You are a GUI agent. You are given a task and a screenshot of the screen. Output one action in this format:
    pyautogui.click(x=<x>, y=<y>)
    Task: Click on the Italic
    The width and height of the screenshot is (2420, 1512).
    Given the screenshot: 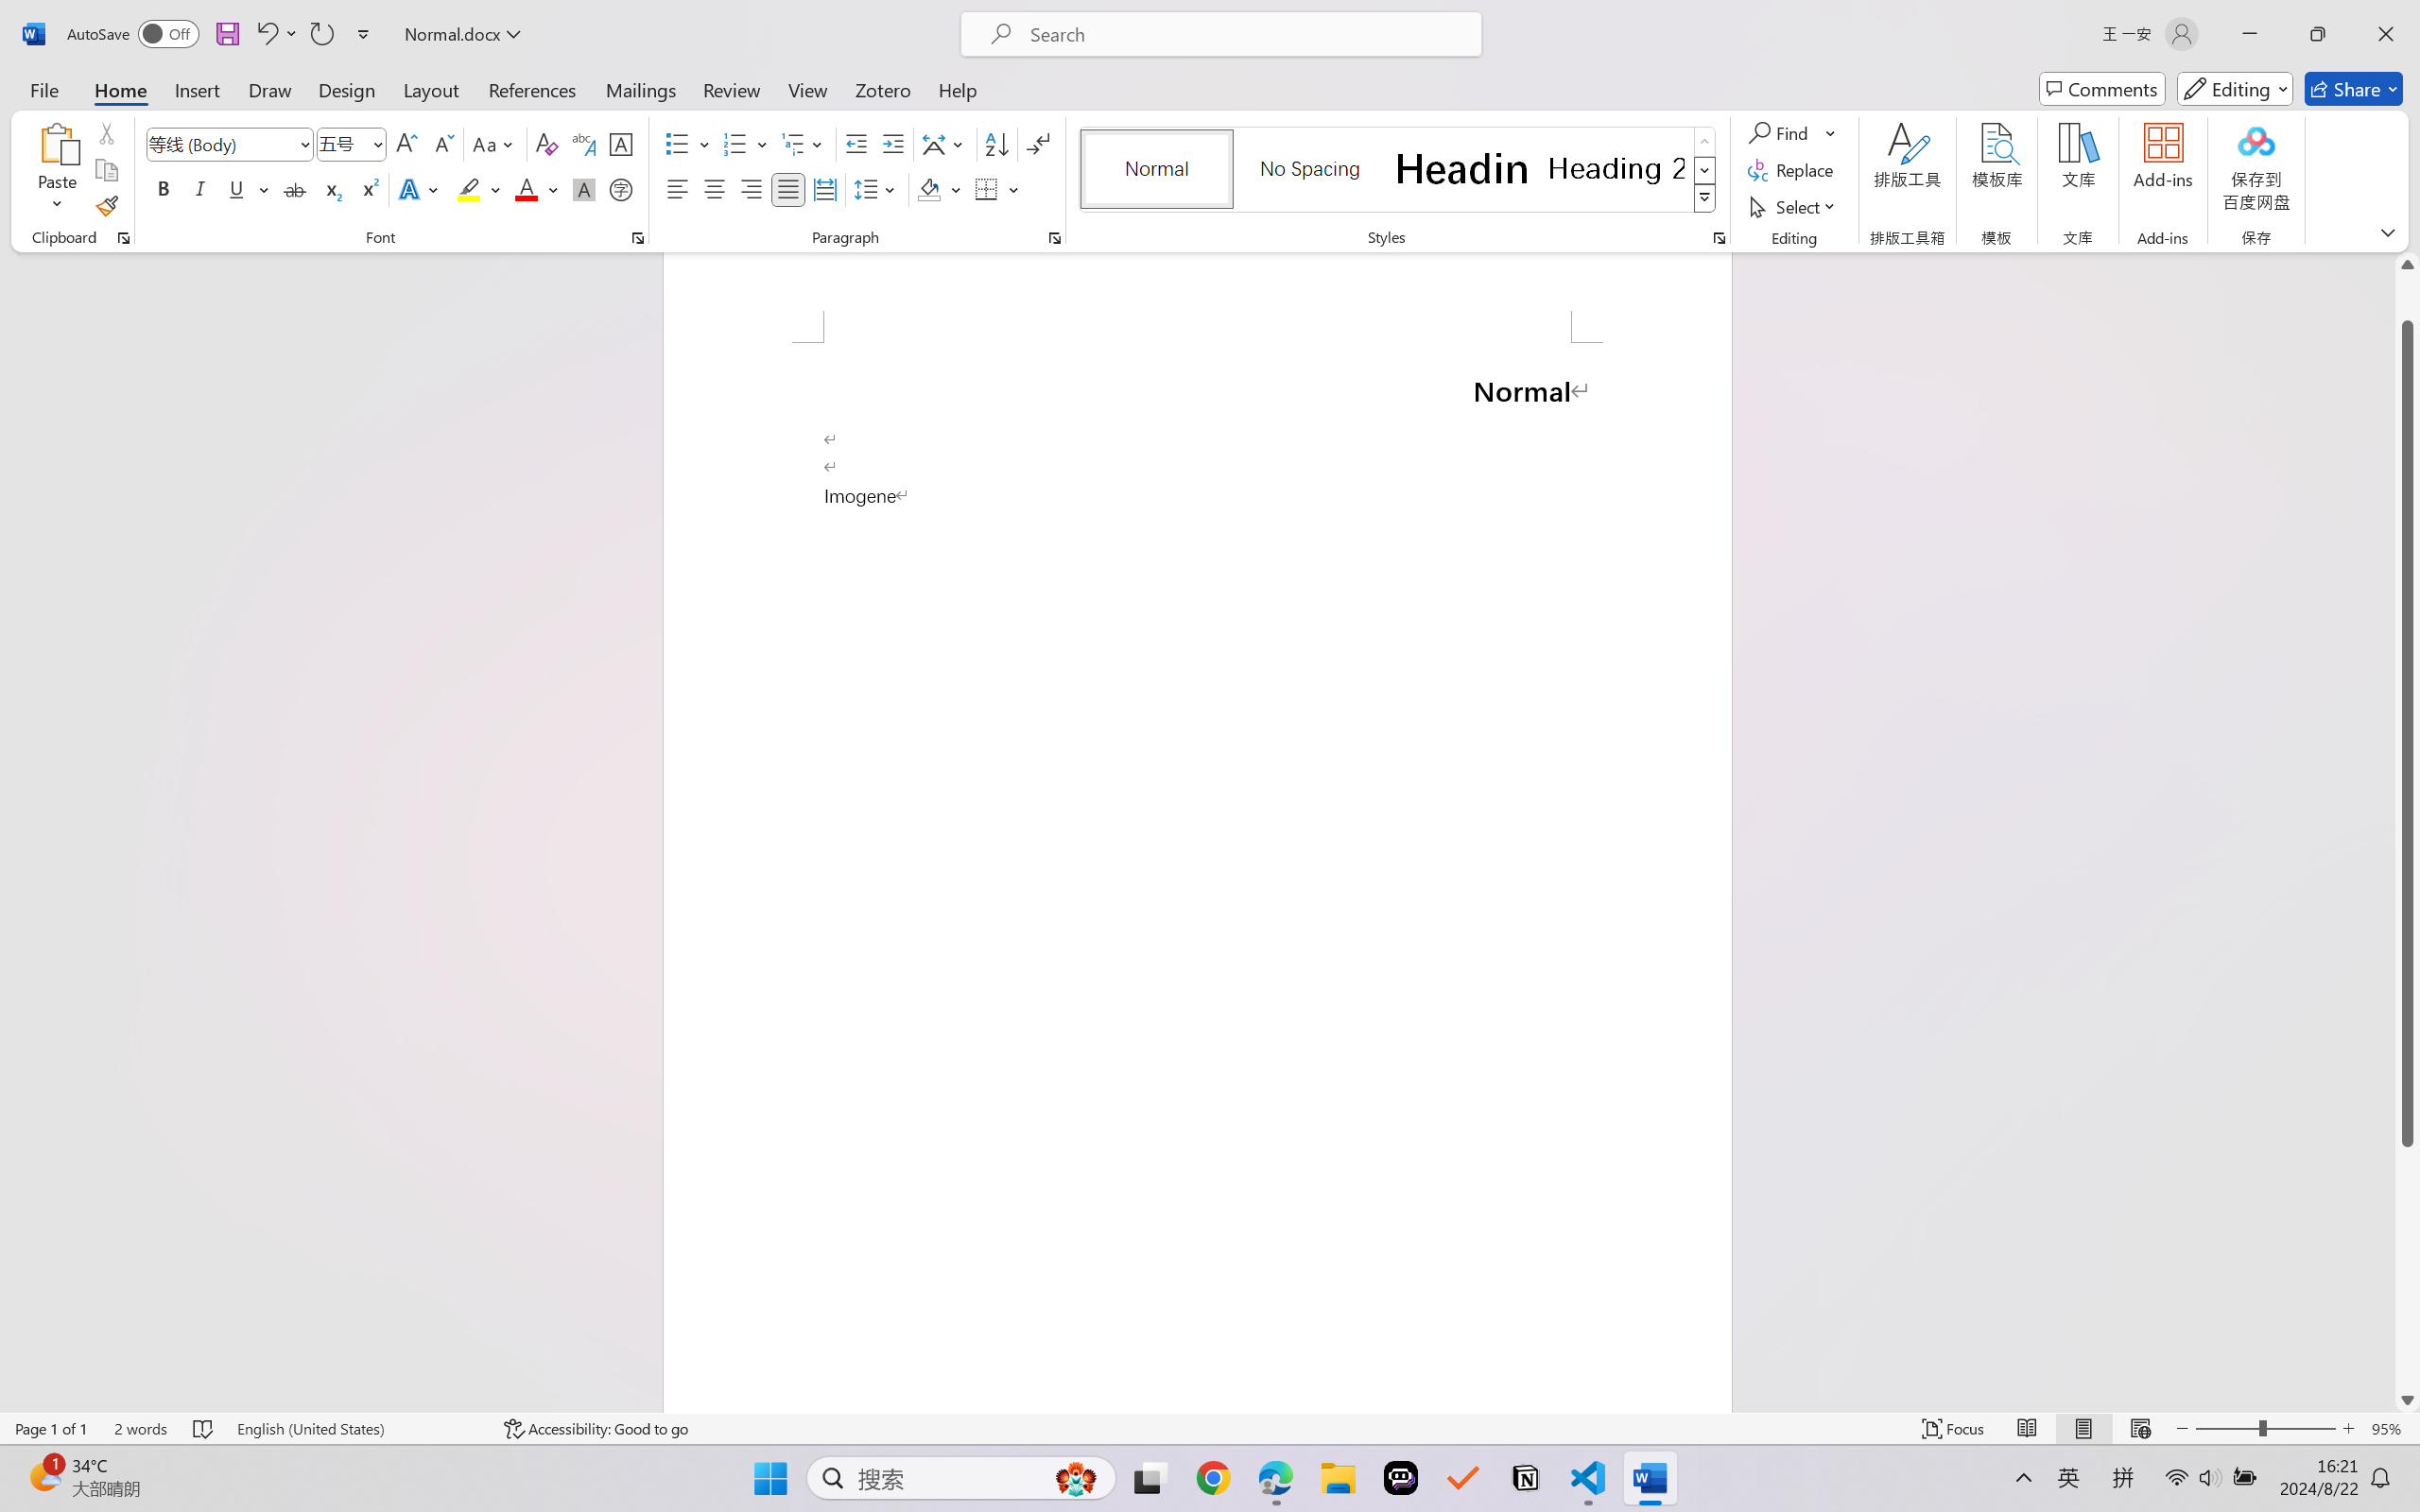 What is the action you would take?
    pyautogui.click(x=200, y=189)
    